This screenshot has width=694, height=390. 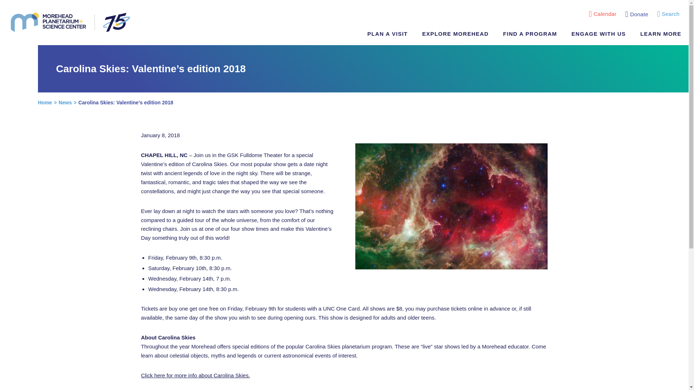 What do you see at coordinates (455, 34) in the screenshot?
I see `EXPLORE MOREHEAD` at bounding box center [455, 34].